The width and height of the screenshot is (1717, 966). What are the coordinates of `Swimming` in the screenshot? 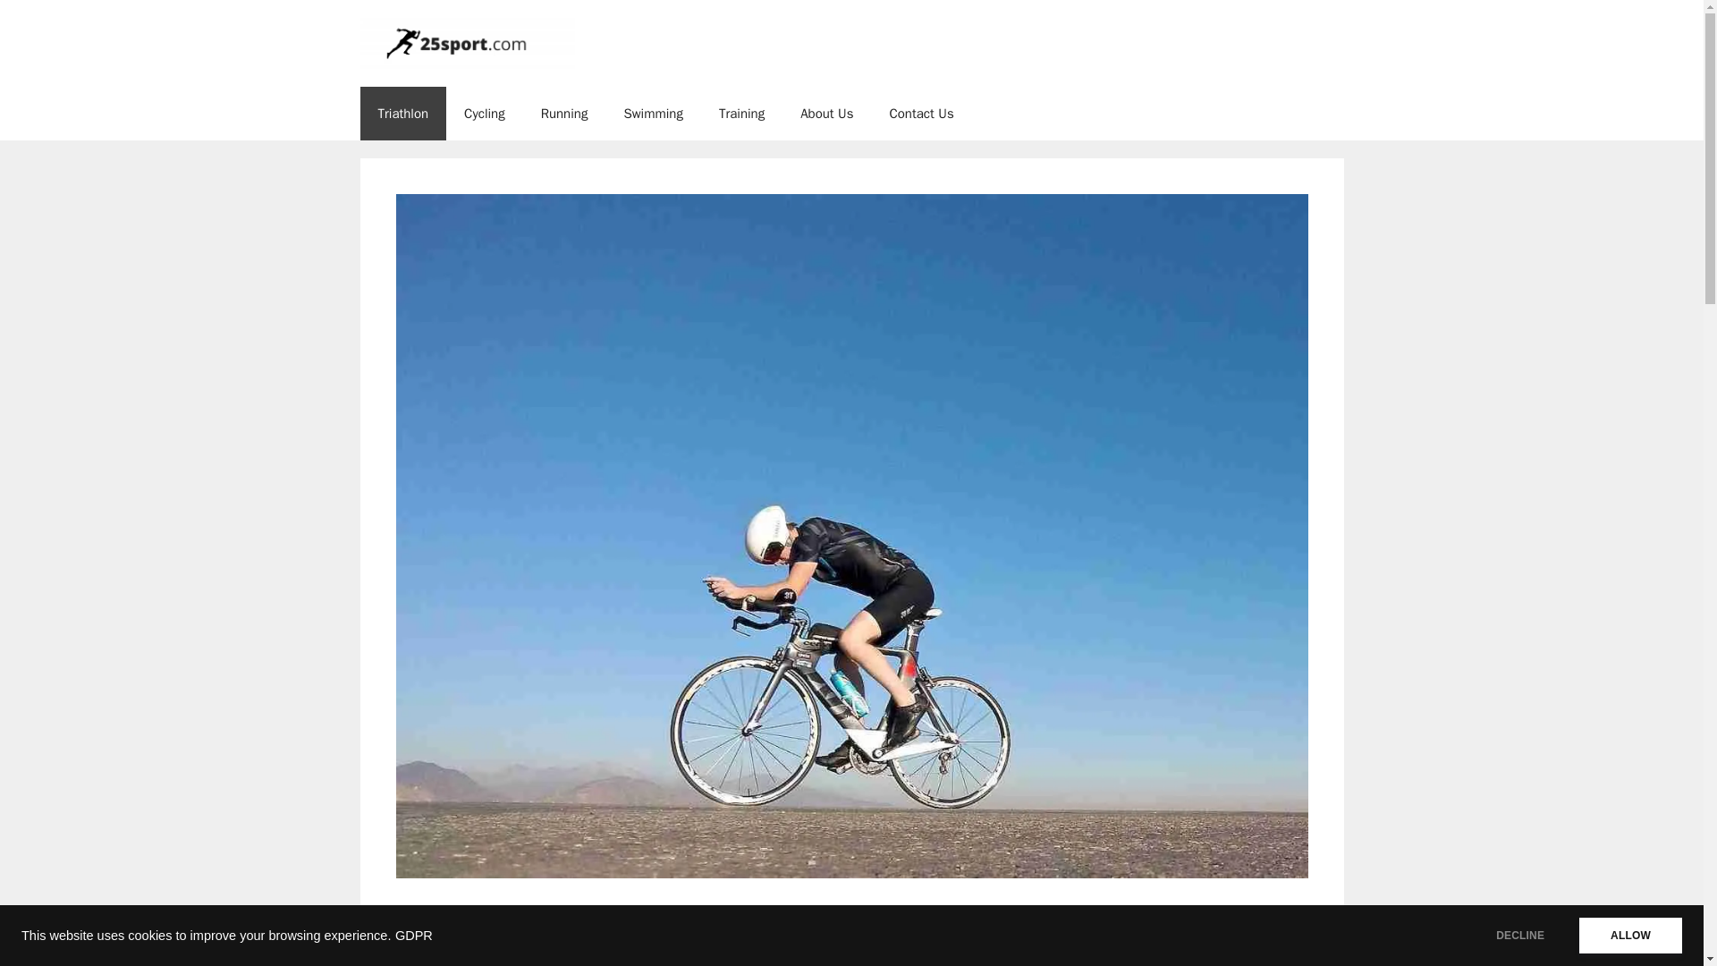 It's located at (653, 113).